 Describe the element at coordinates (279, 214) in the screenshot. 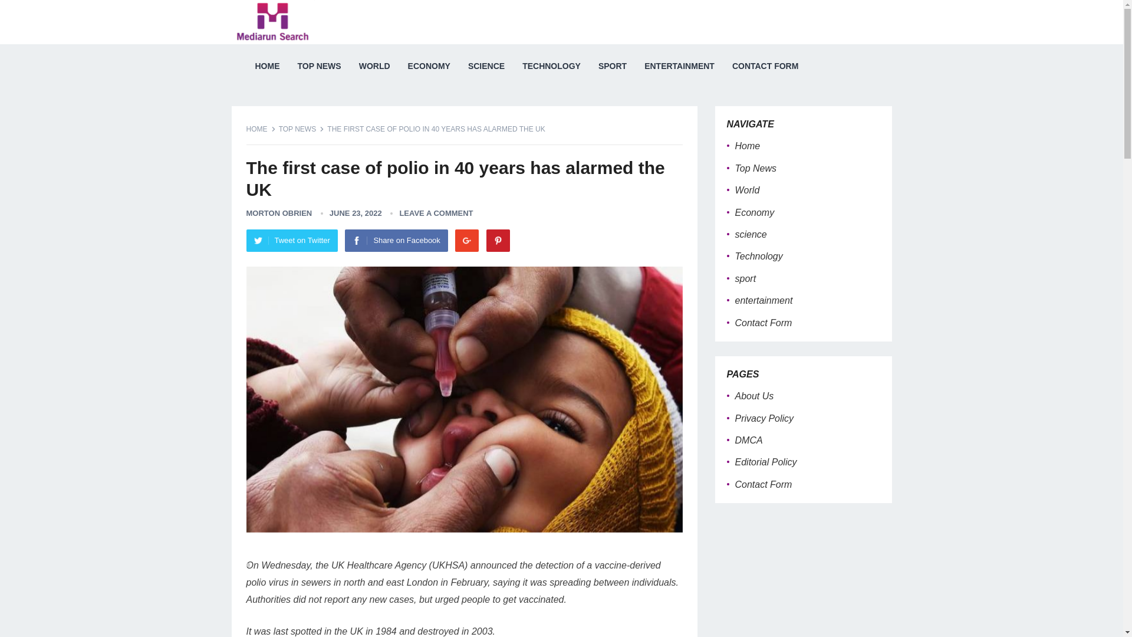

I see `MORTON OBRIEN` at that location.